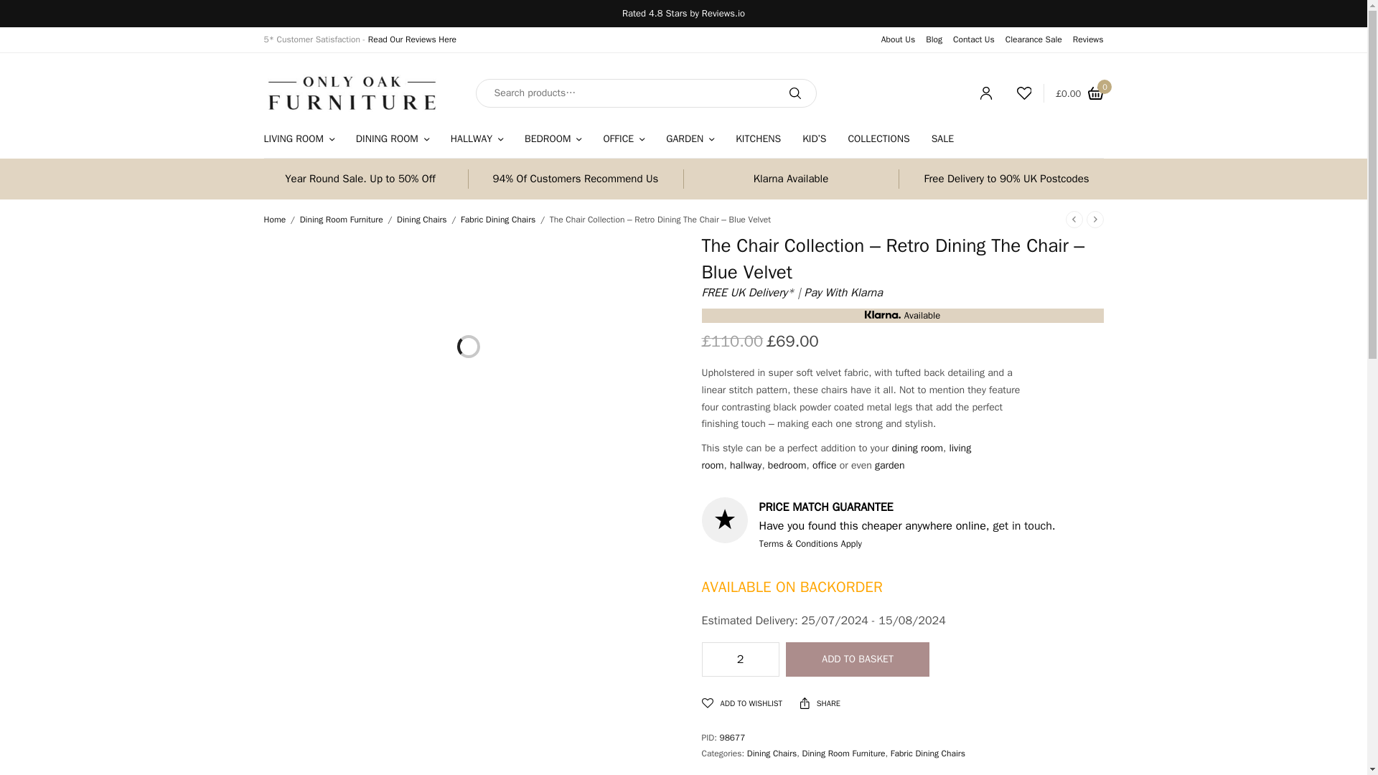 The image size is (1378, 775). What do you see at coordinates (739, 659) in the screenshot?
I see `2` at bounding box center [739, 659].